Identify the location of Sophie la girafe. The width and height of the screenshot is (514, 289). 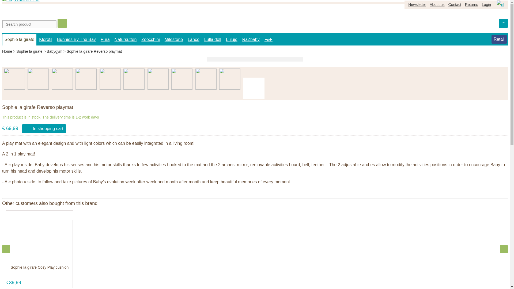
(19, 40).